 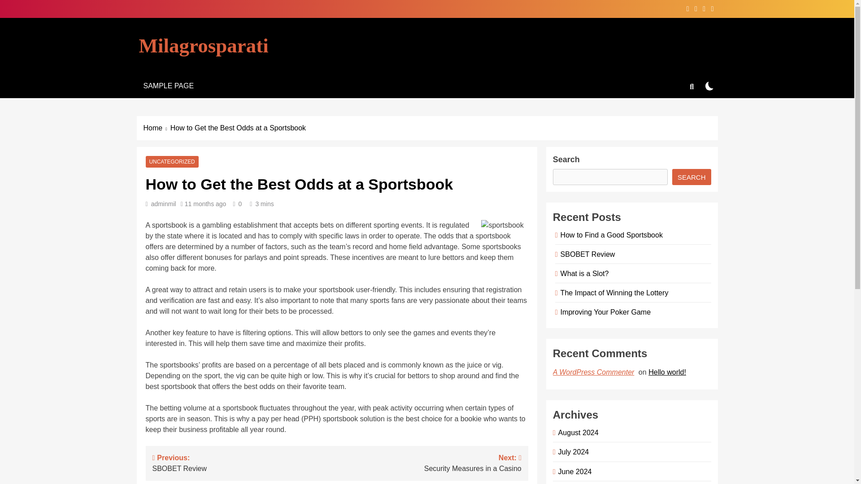 What do you see at coordinates (157, 128) in the screenshot?
I see `Home` at bounding box center [157, 128].